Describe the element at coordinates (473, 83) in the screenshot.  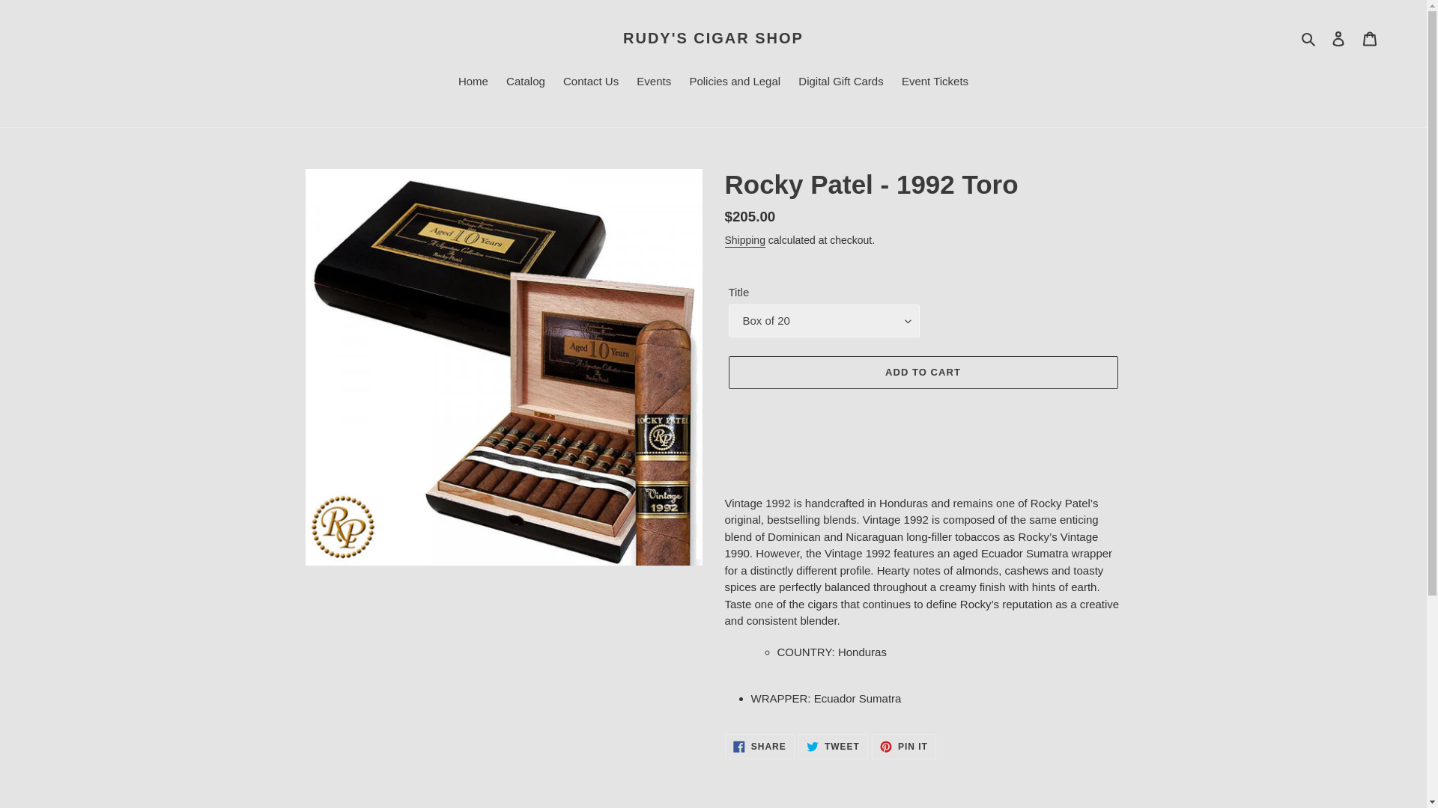
I see `Home` at that location.